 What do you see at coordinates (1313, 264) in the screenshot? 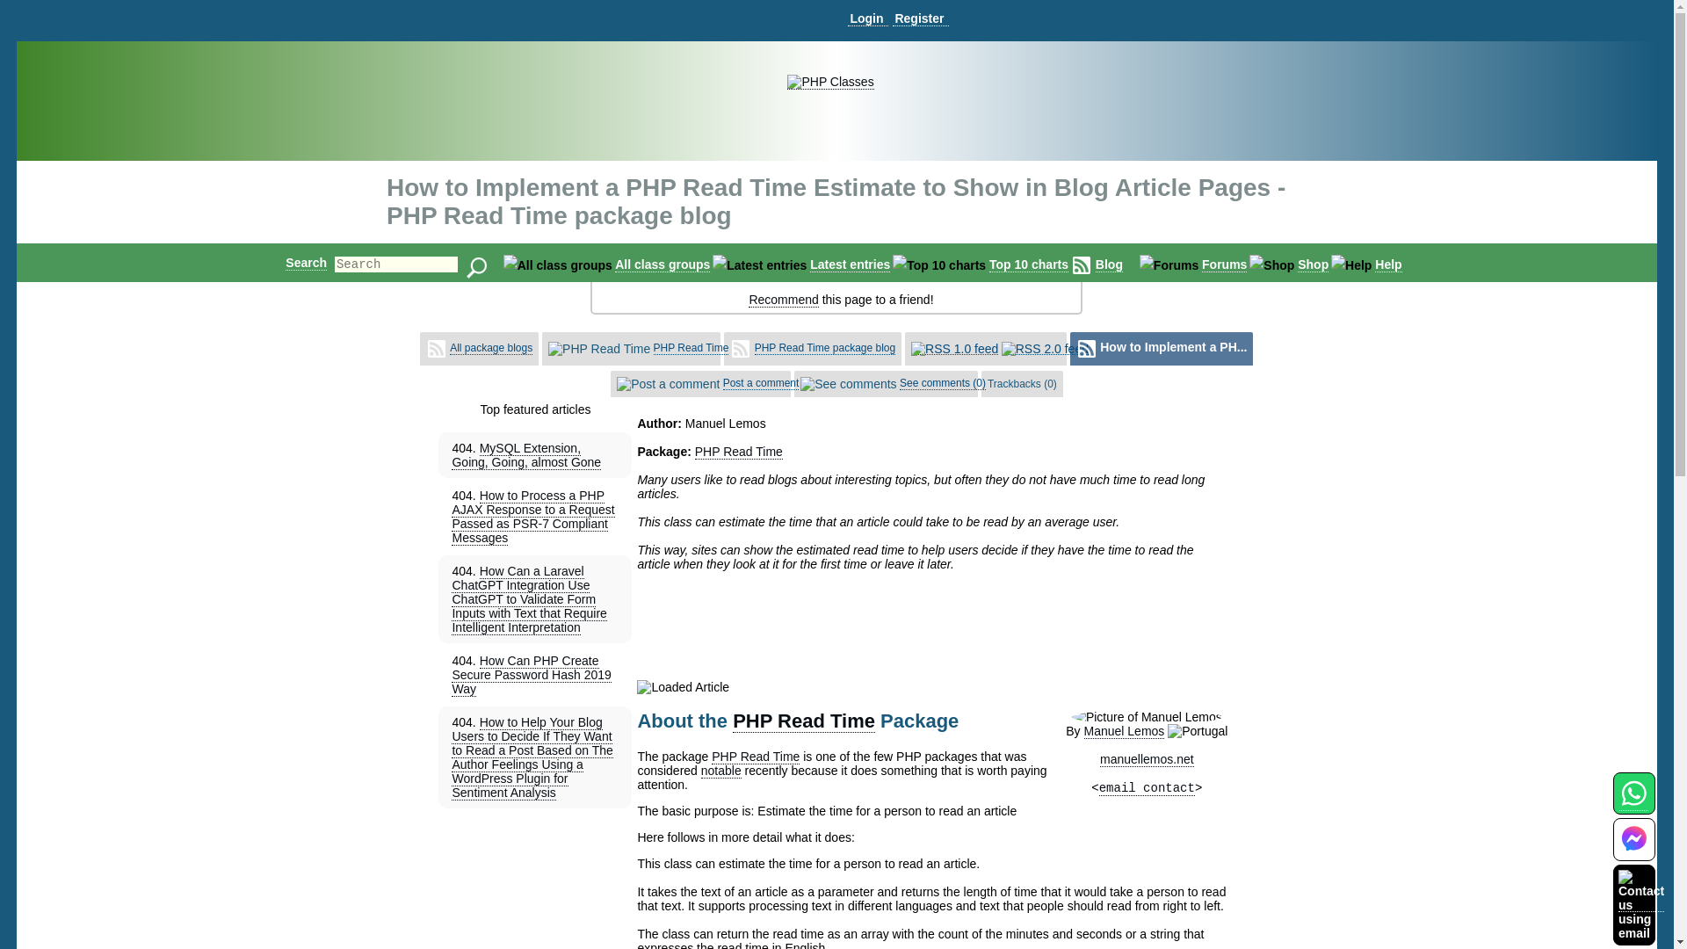
I see `Shop` at bounding box center [1313, 264].